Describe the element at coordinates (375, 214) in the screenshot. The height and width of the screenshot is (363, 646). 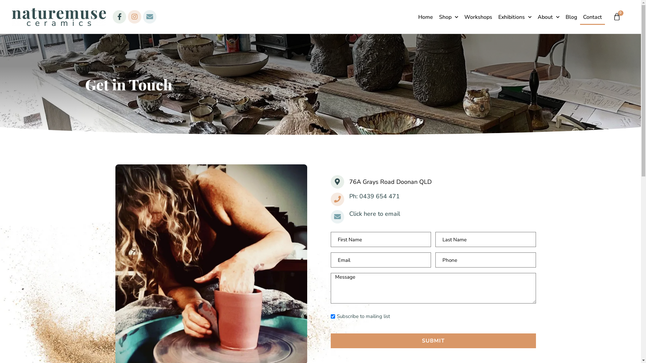
I see `Click here to email` at that location.